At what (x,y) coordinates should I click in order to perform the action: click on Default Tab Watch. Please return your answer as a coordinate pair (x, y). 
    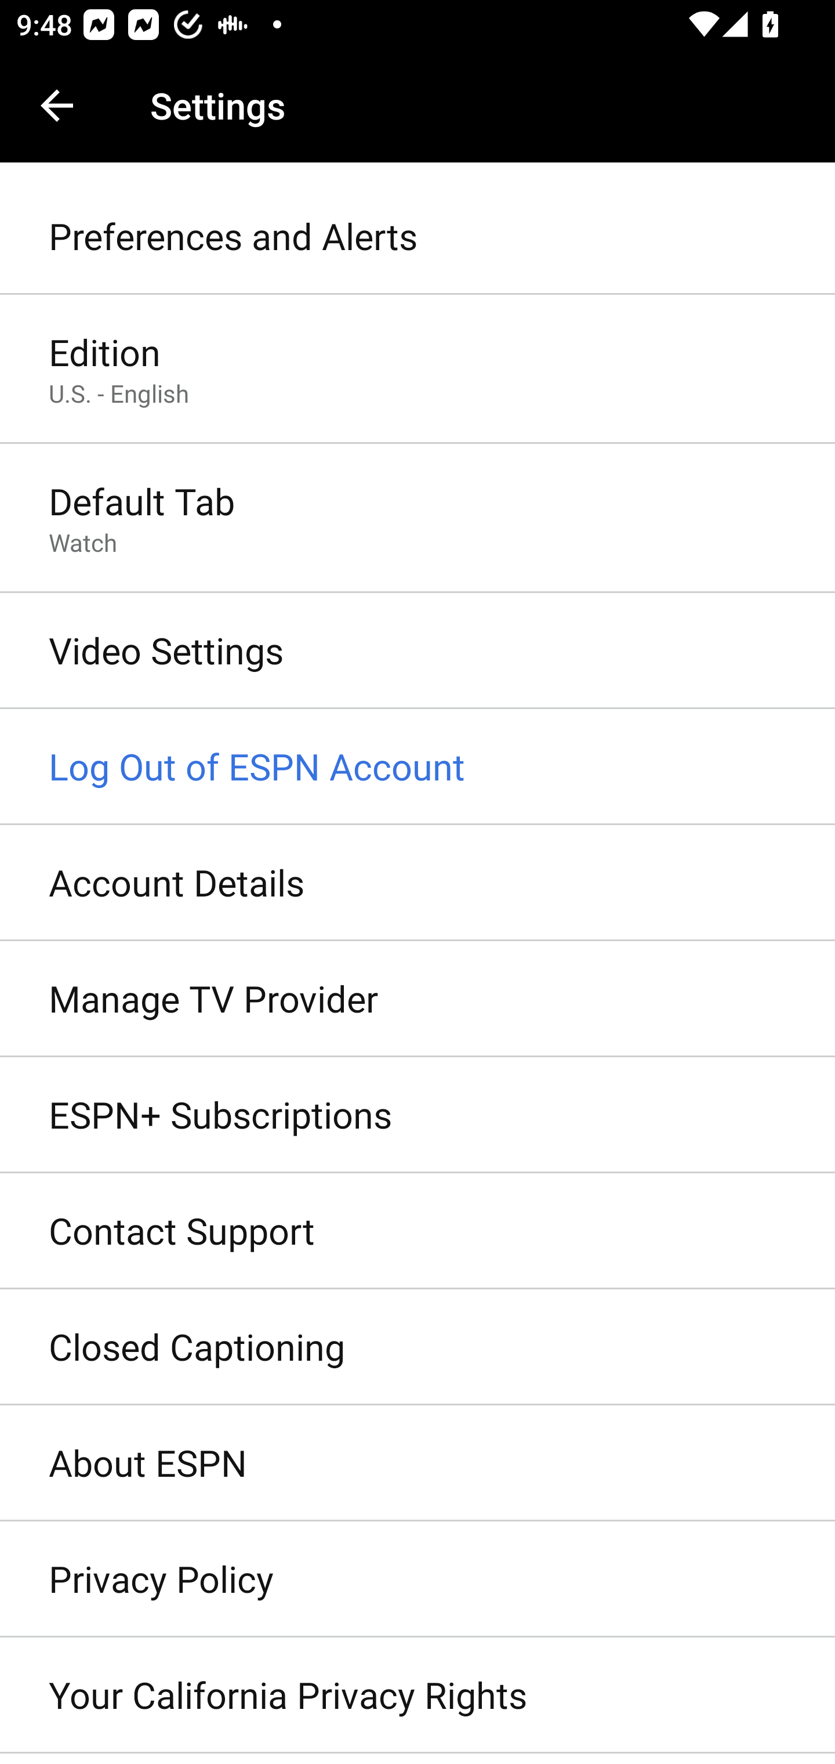
    Looking at the image, I should click on (418, 519).